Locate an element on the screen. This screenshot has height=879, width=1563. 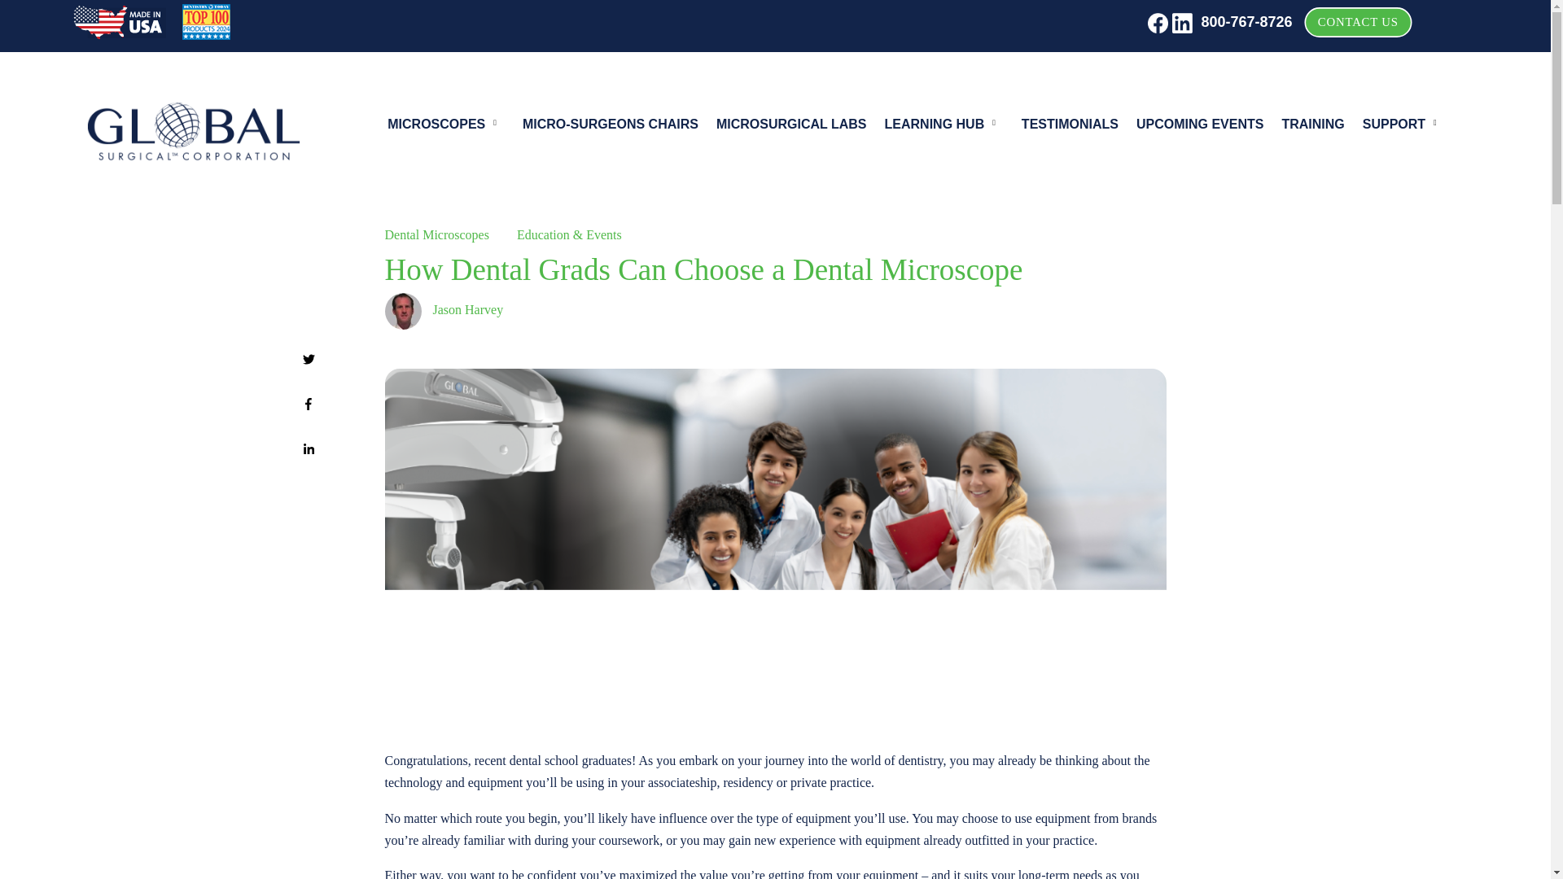
UPCOMING EVENTS is located at coordinates (1199, 127).